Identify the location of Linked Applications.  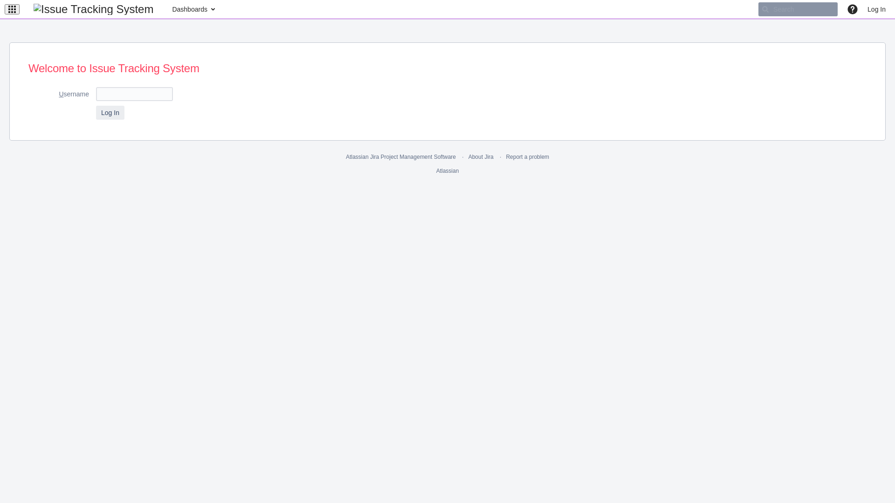
(12, 9).